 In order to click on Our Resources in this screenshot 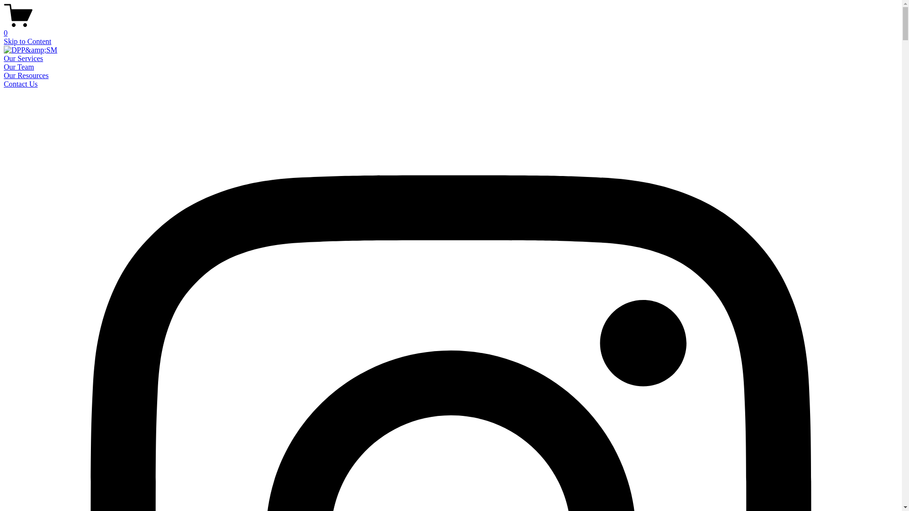, I will do `click(27, 76)`.